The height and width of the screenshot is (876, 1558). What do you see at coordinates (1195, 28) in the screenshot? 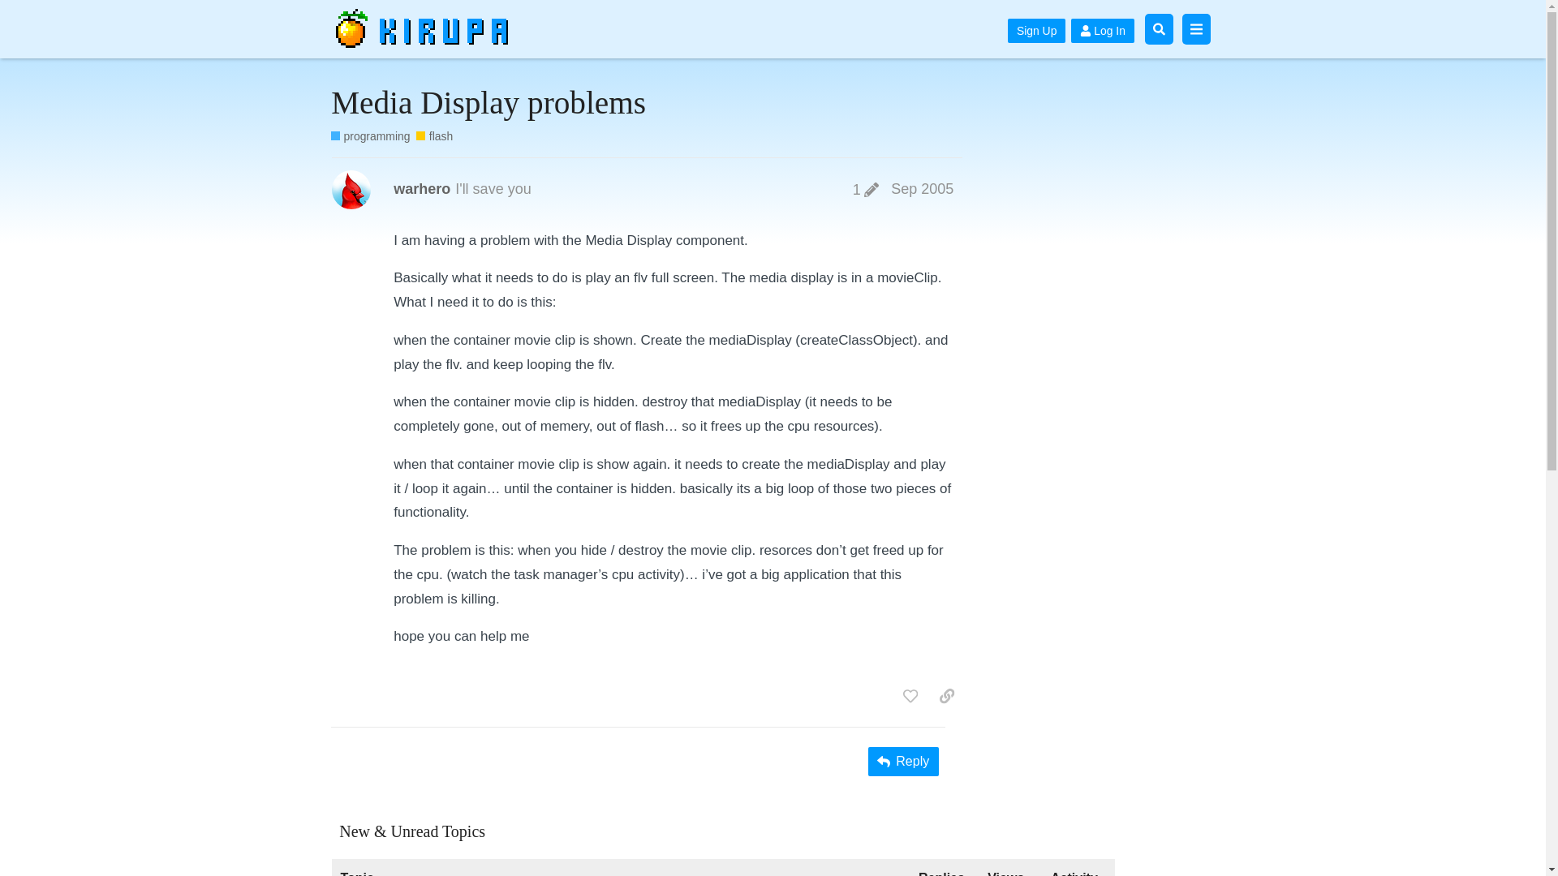
I see `menu` at bounding box center [1195, 28].